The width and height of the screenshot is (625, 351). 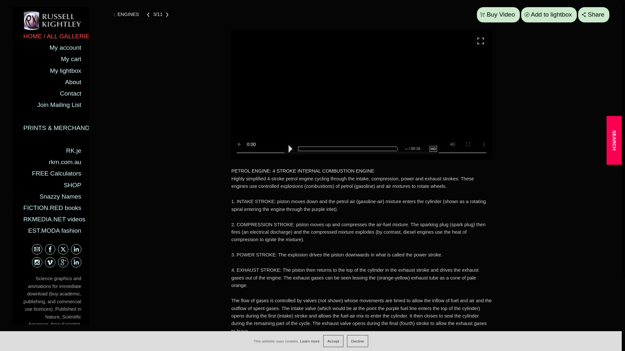 I want to click on Buy Video, so click(x=498, y=15).